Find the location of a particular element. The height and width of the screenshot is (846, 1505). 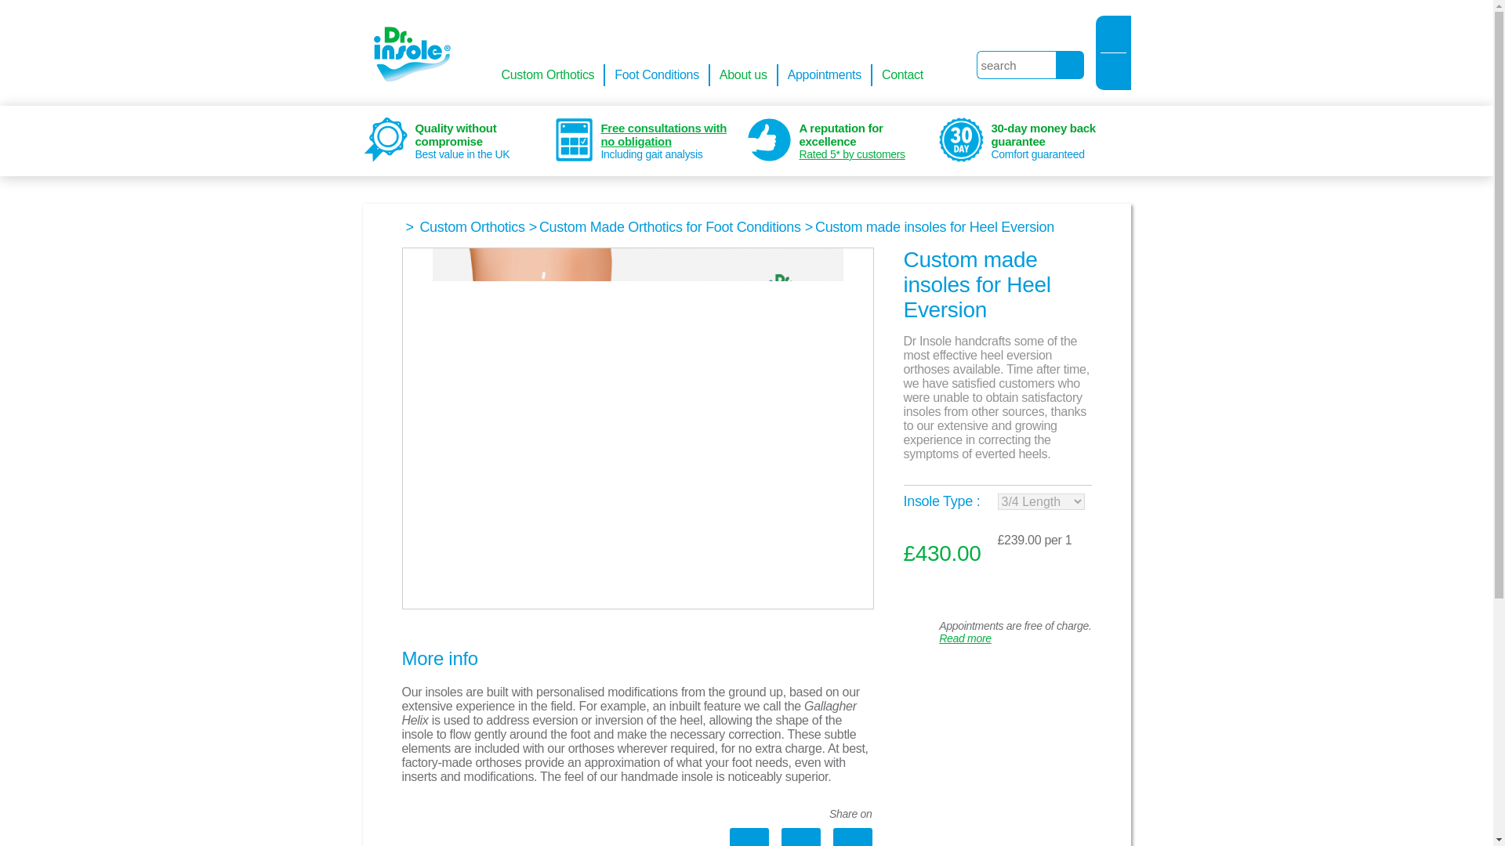

Login to your customer account is located at coordinates (1113, 33).